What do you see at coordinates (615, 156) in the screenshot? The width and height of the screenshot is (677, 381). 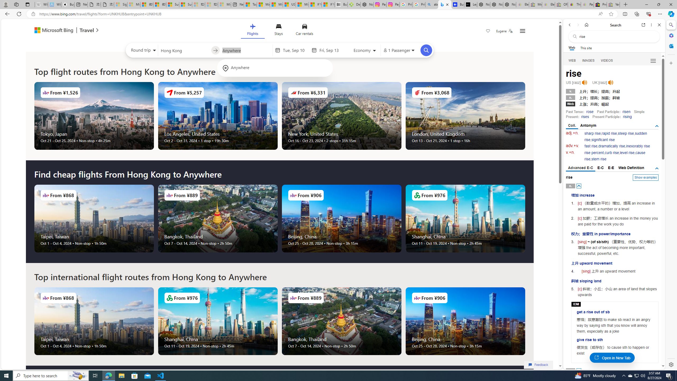 I see `cause rise` at bounding box center [615, 156].